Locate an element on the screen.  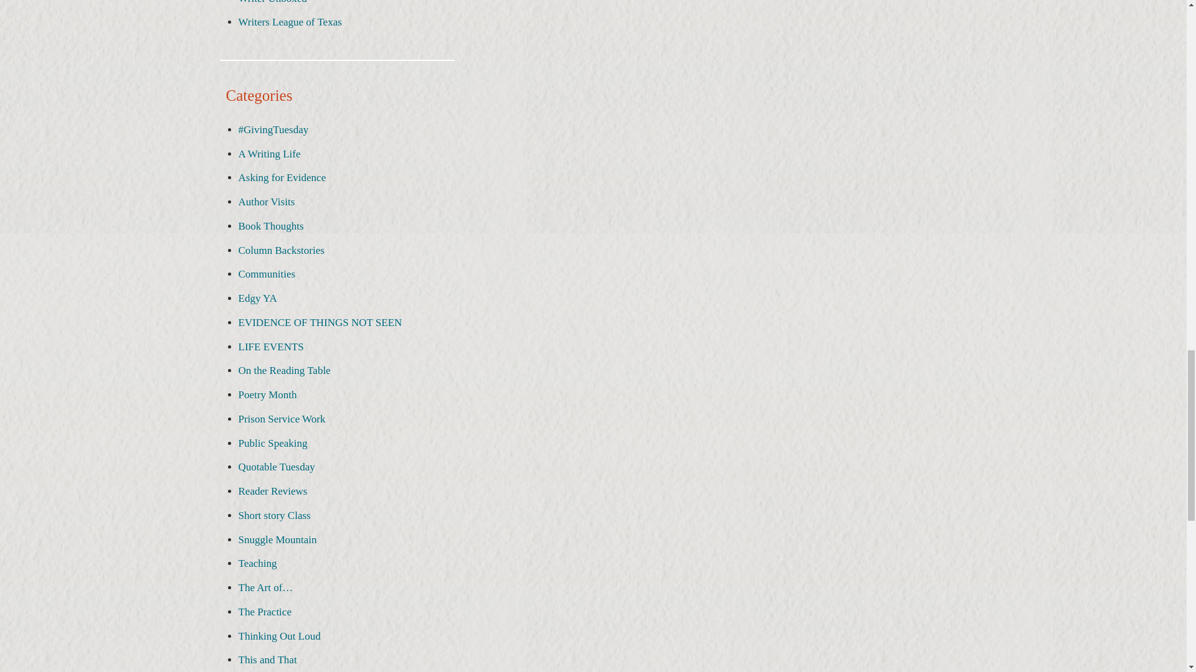
A Writing Life is located at coordinates (269, 154).